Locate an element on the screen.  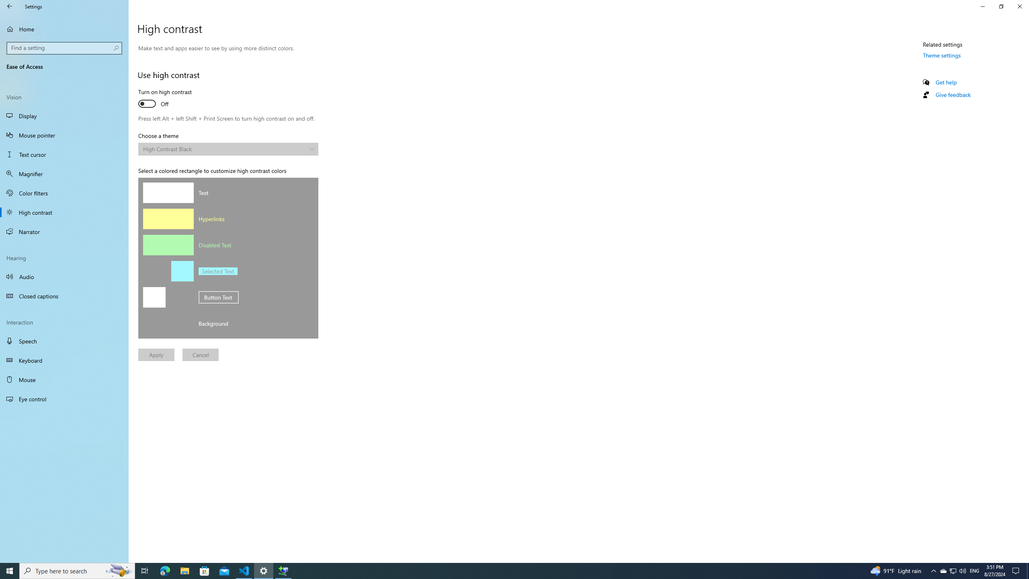
Text color is located at coordinates (168, 193).